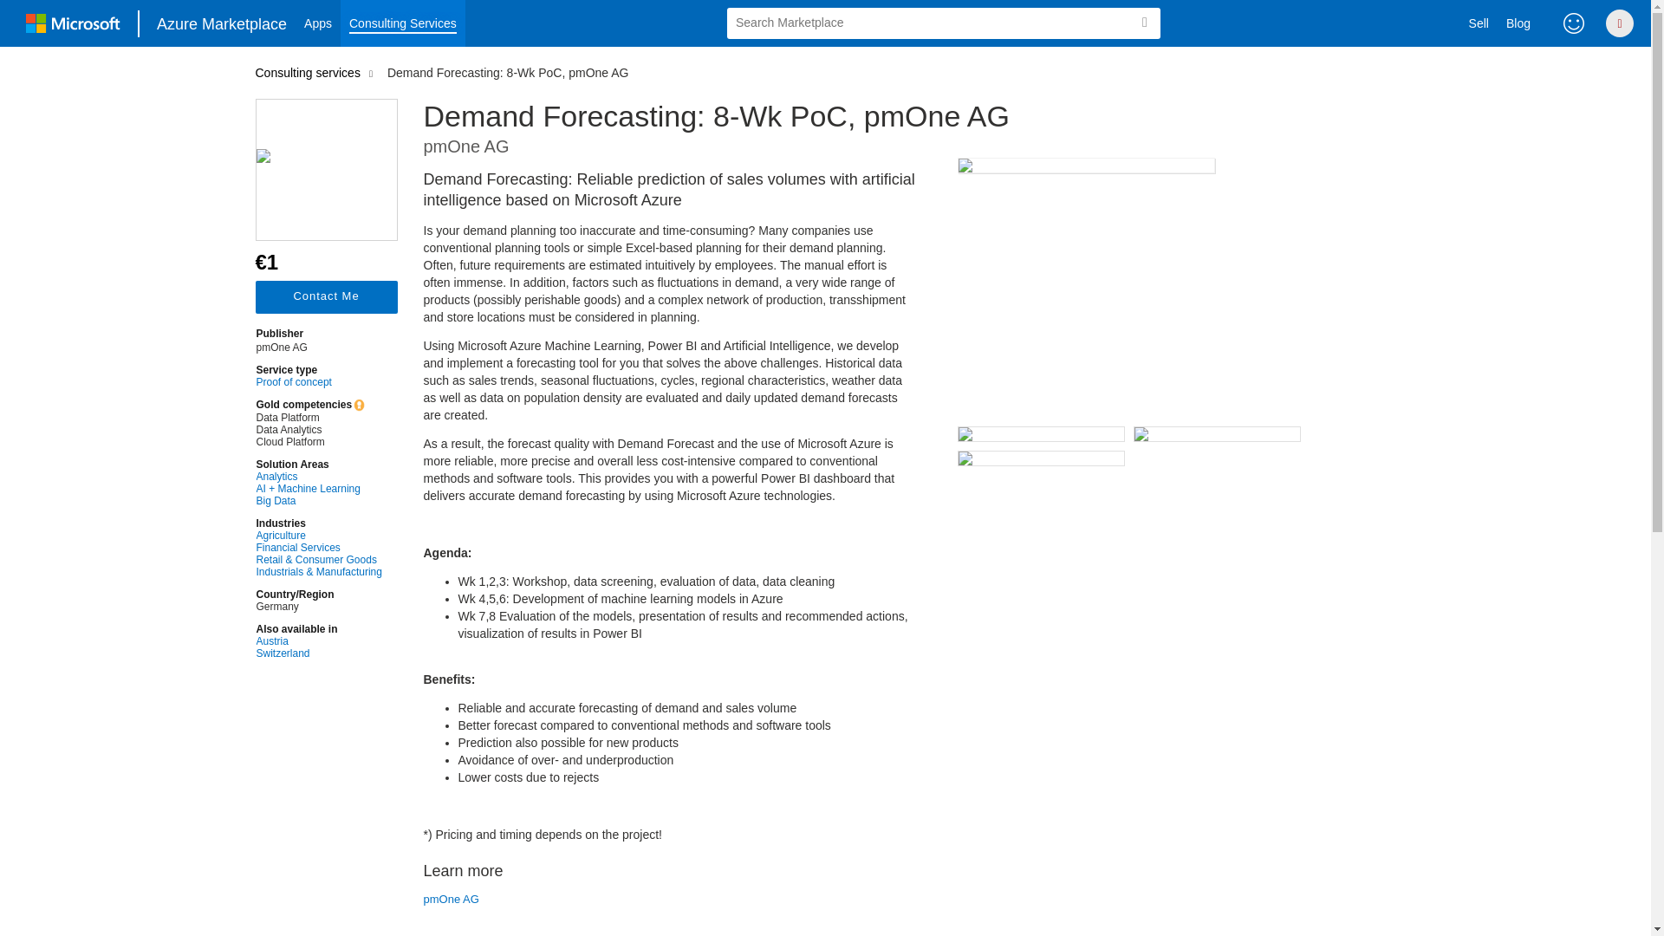 The image size is (1664, 936). Describe the element at coordinates (1518, 23) in the screenshot. I see `Blog` at that location.